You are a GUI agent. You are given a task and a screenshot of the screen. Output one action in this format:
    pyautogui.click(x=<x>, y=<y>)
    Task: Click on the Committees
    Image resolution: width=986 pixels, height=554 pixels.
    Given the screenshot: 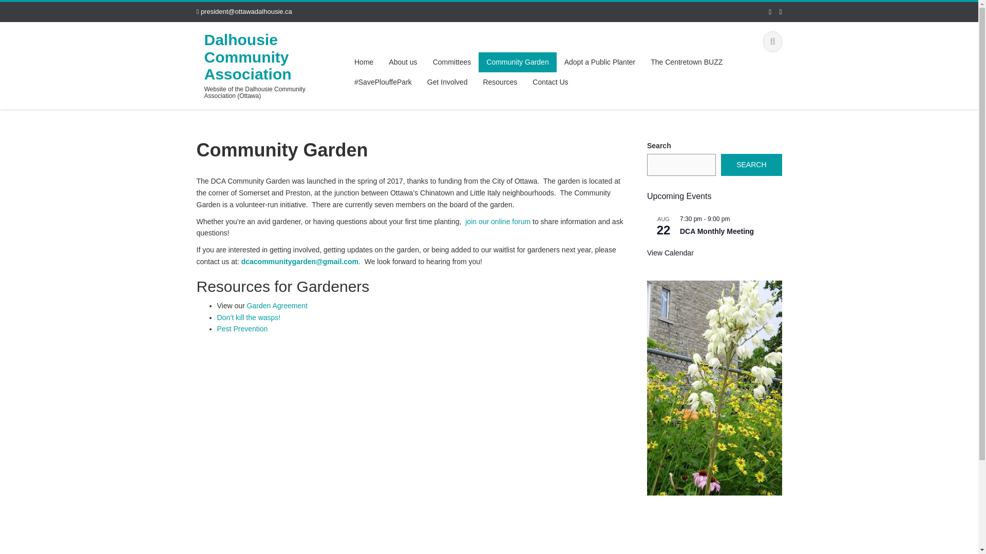 What is the action you would take?
    pyautogui.click(x=452, y=62)
    